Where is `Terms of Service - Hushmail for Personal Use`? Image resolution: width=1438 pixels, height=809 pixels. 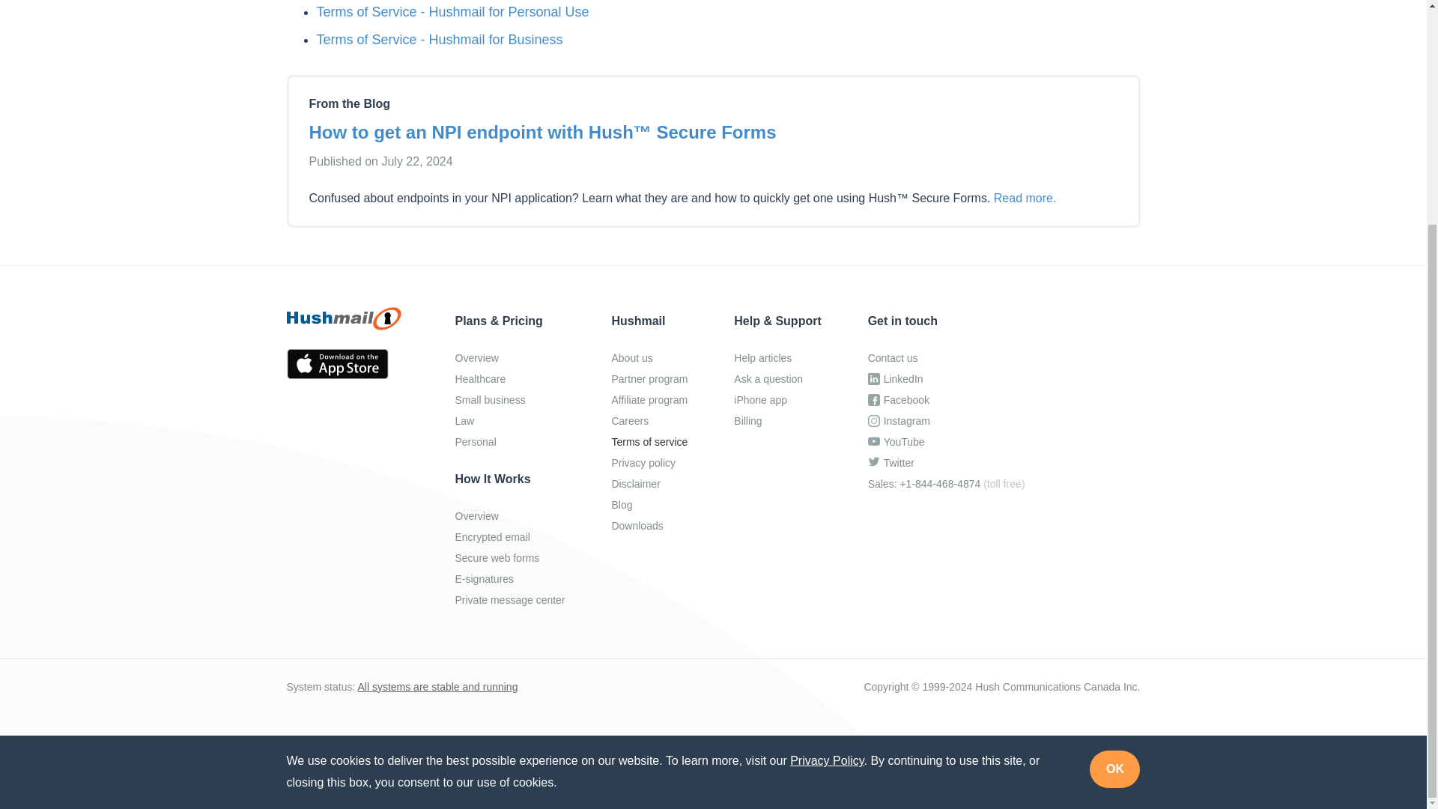 Terms of Service - Hushmail for Personal Use is located at coordinates (452, 12).